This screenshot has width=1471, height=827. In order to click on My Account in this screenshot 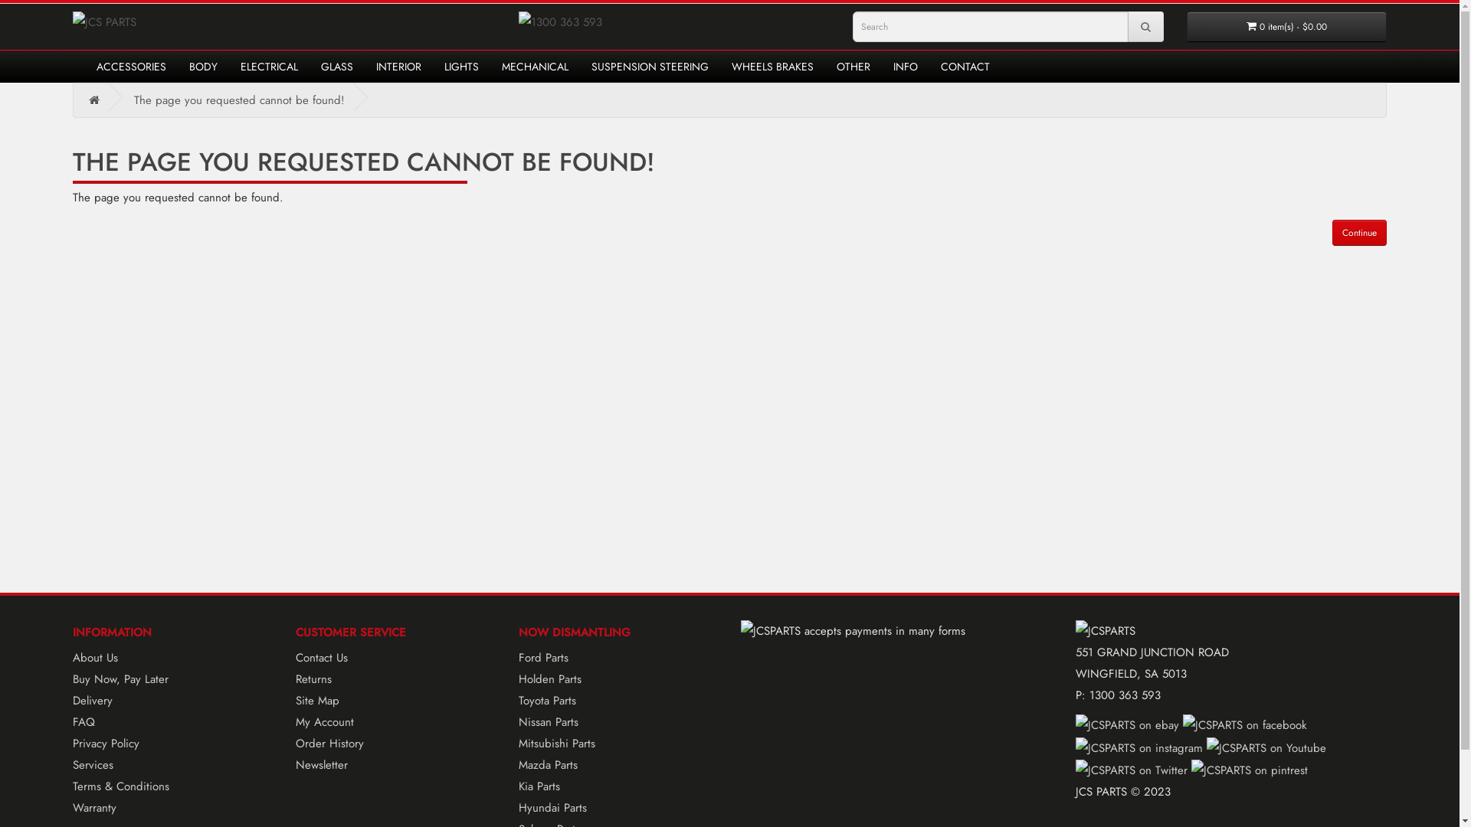, I will do `click(325, 722)`.